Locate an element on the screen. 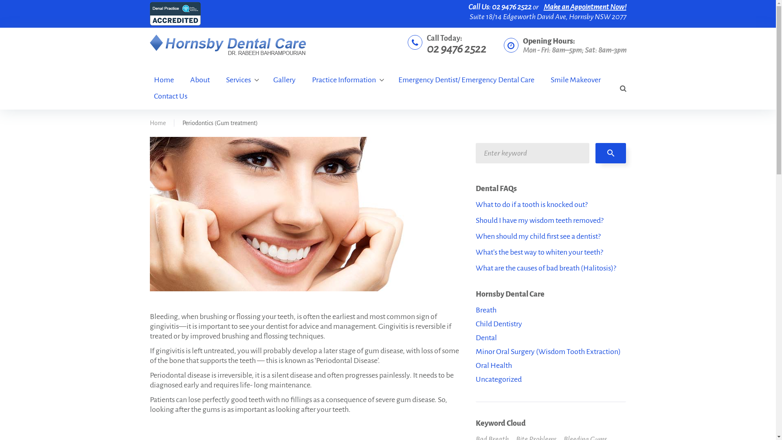 This screenshot has height=440, width=782. Home is located at coordinates (158, 123).